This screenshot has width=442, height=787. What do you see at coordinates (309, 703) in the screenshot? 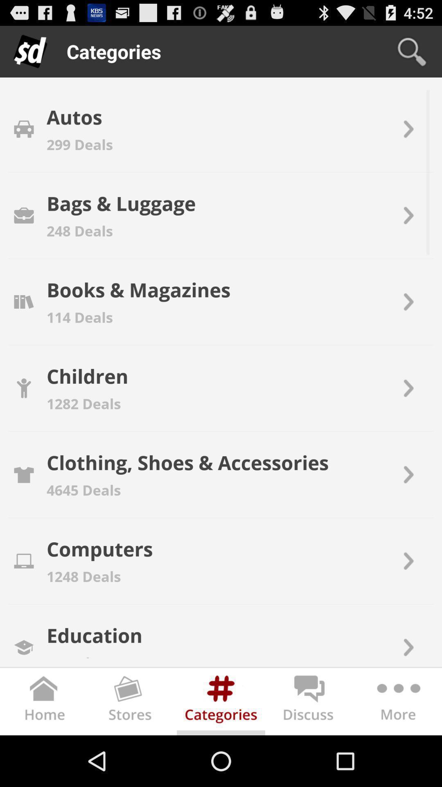
I see `chat` at bounding box center [309, 703].